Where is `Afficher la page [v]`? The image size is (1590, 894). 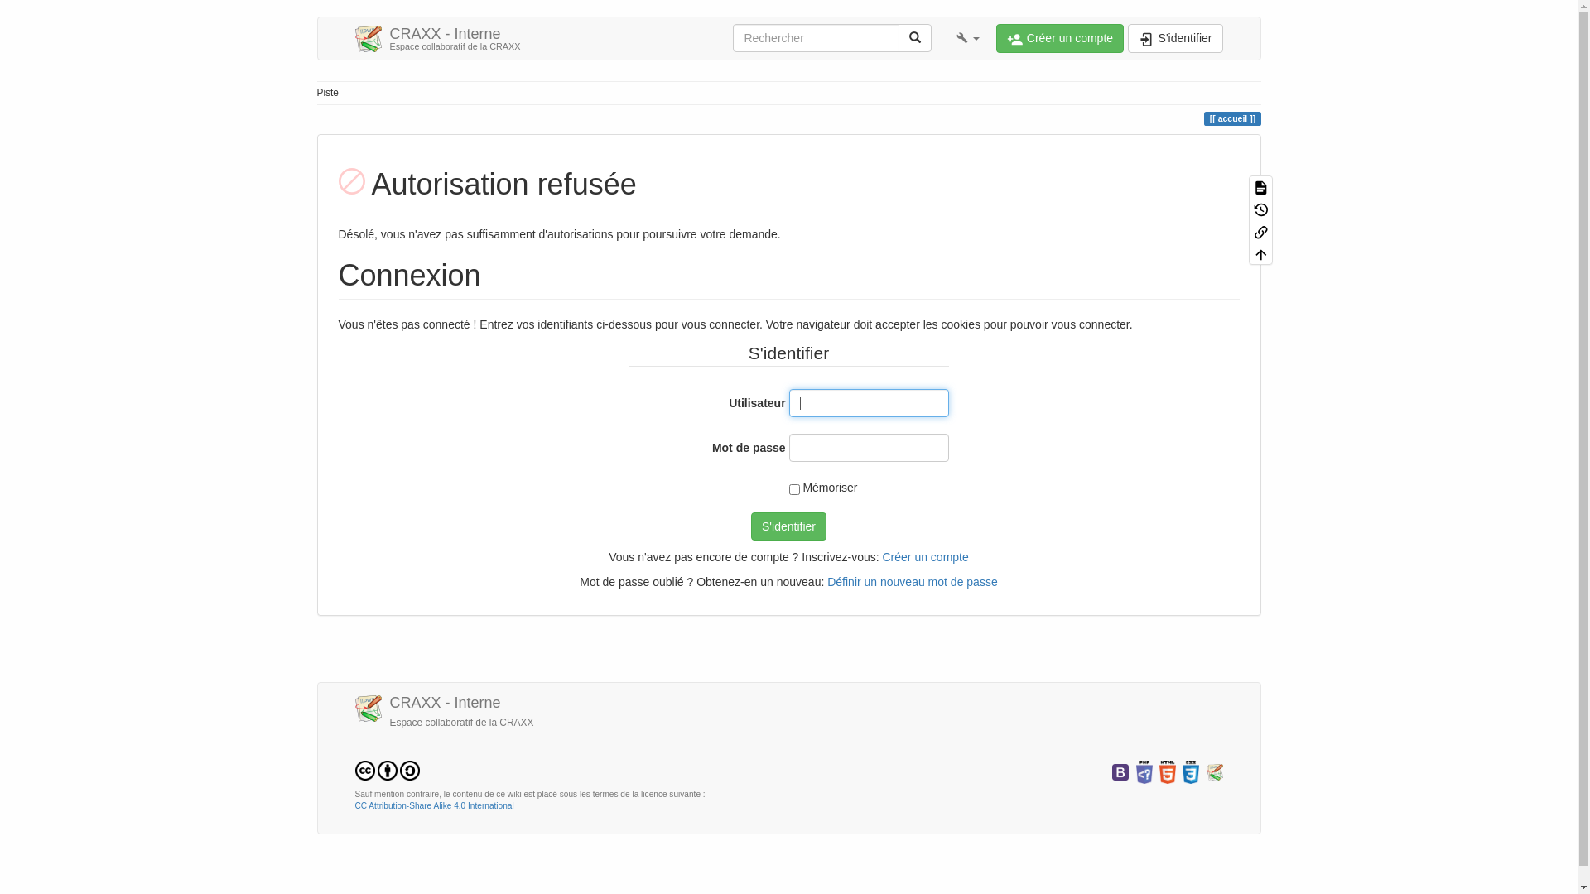 Afficher la page [v] is located at coordinates (1260, 187).